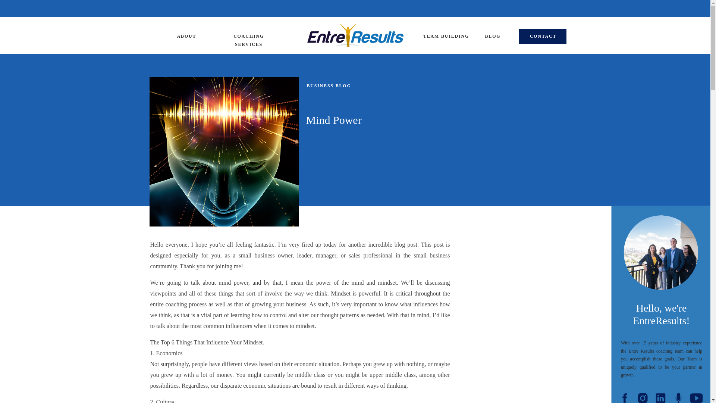 This screenshot has height=403, width=716. What do you see at coordinates (186, 35) in the screenshot?
I see `ABOUT` at bounding box center [186, 35].